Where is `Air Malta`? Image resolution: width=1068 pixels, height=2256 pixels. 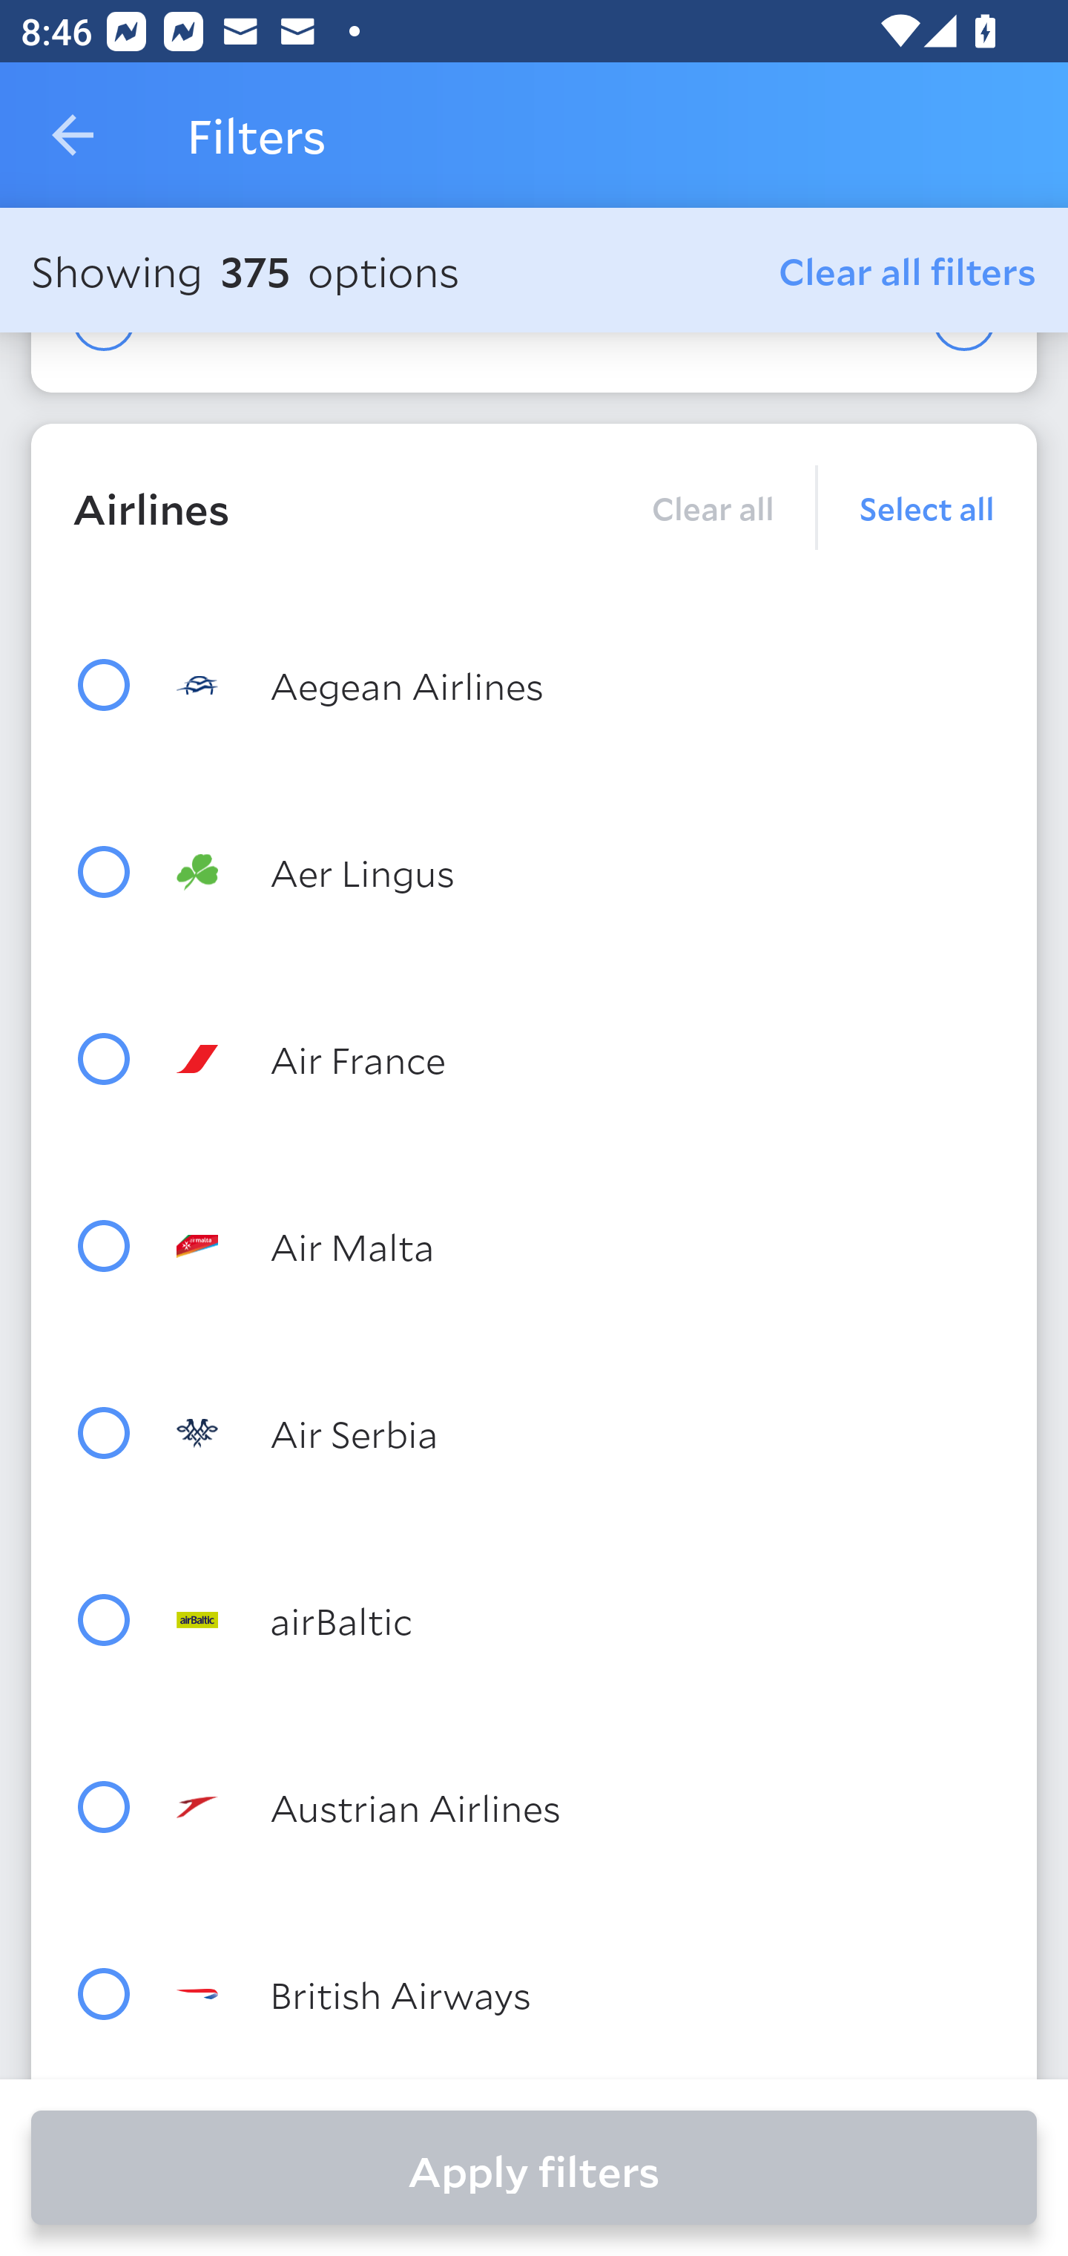
Air Malta is located at coordinates (586, 1245).